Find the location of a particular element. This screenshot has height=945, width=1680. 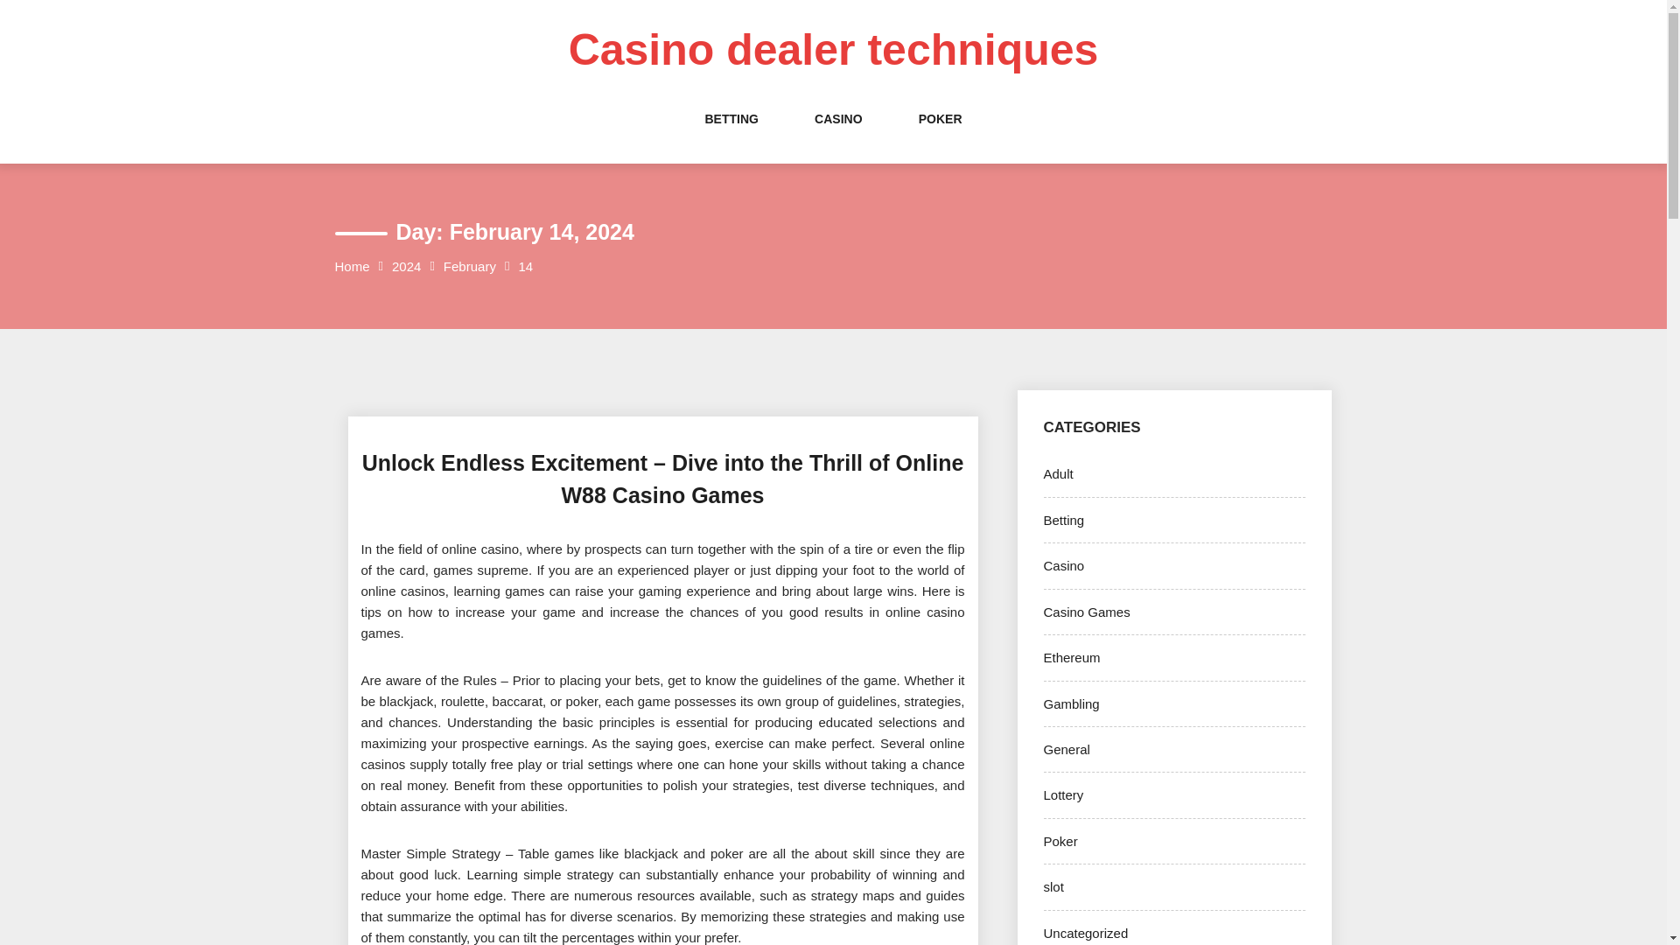

CASINO is located at coordinates (838, 136).